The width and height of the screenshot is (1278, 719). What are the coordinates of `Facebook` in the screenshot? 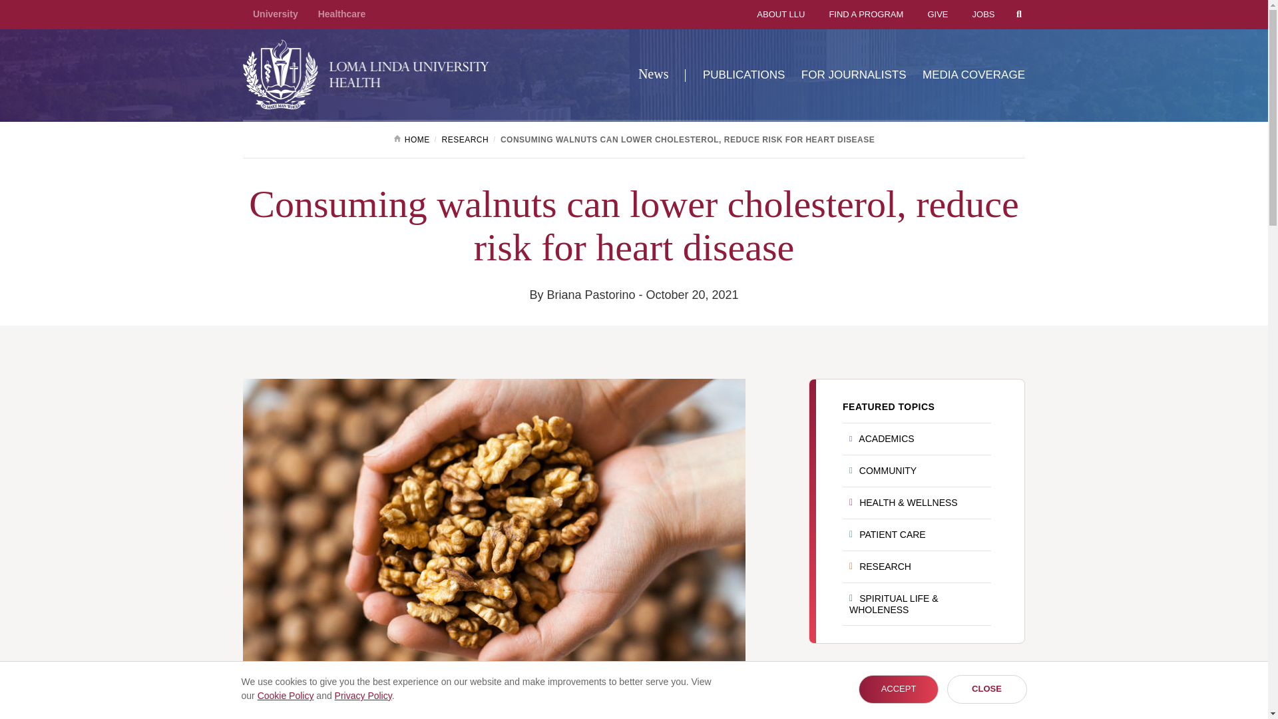 It's located at (256, 718).